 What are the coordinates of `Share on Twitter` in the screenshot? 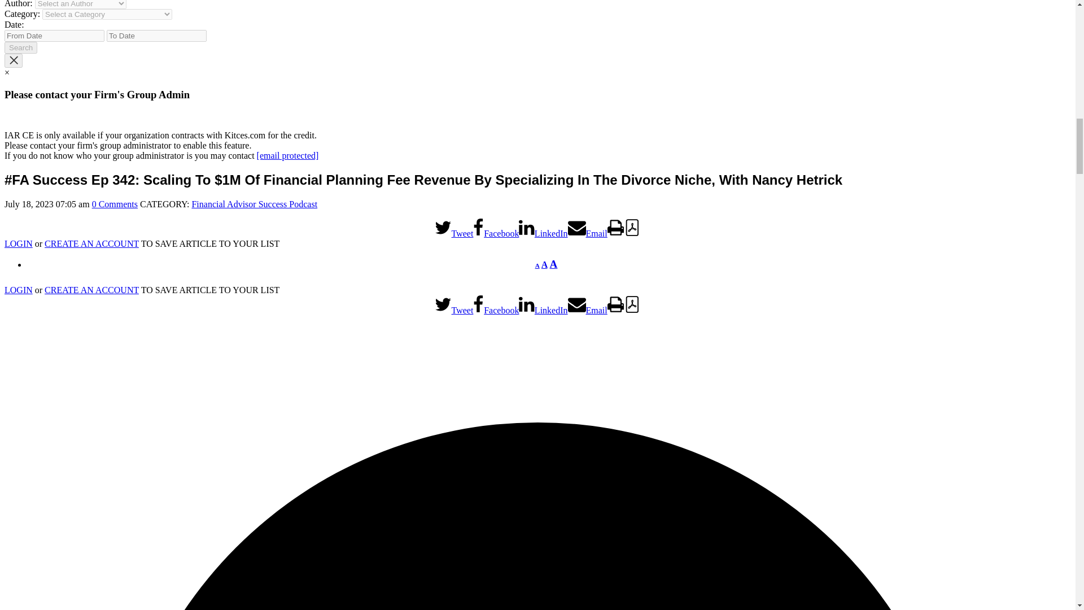 It's located at (454, 228).